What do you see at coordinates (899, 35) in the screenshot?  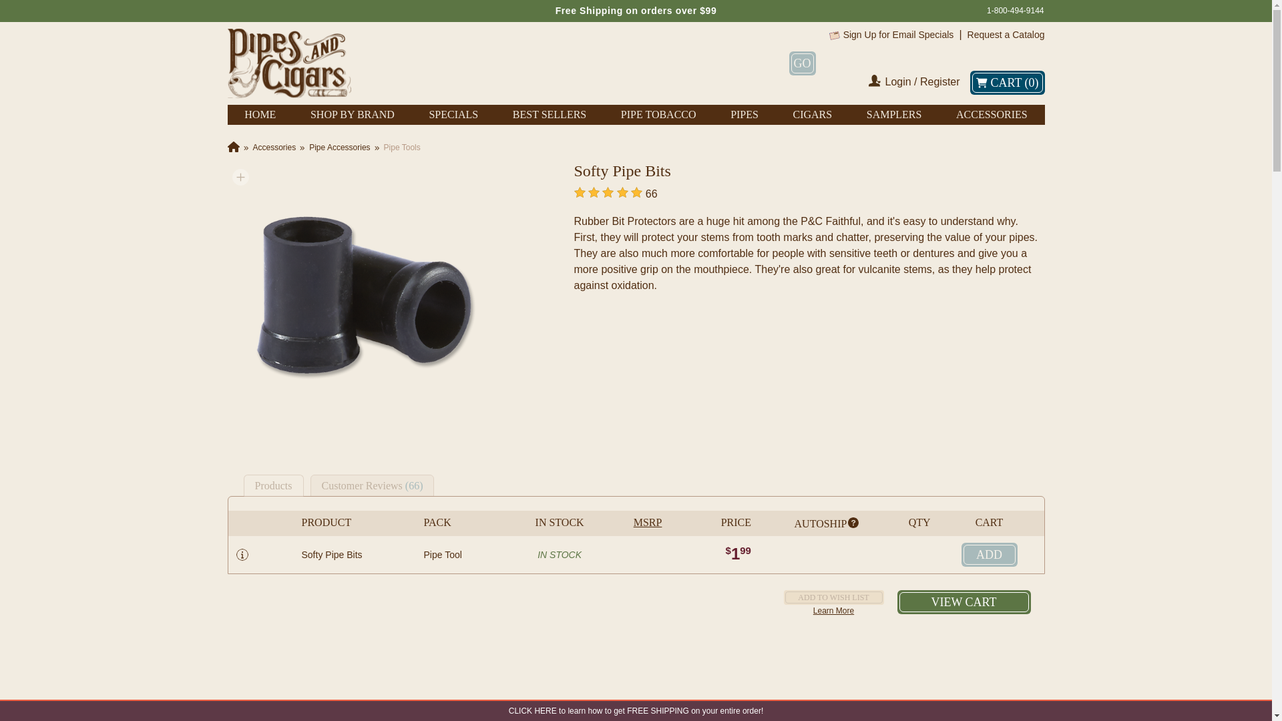 I see `Sign Up for Email Specials` at bounding box center [899, 35].